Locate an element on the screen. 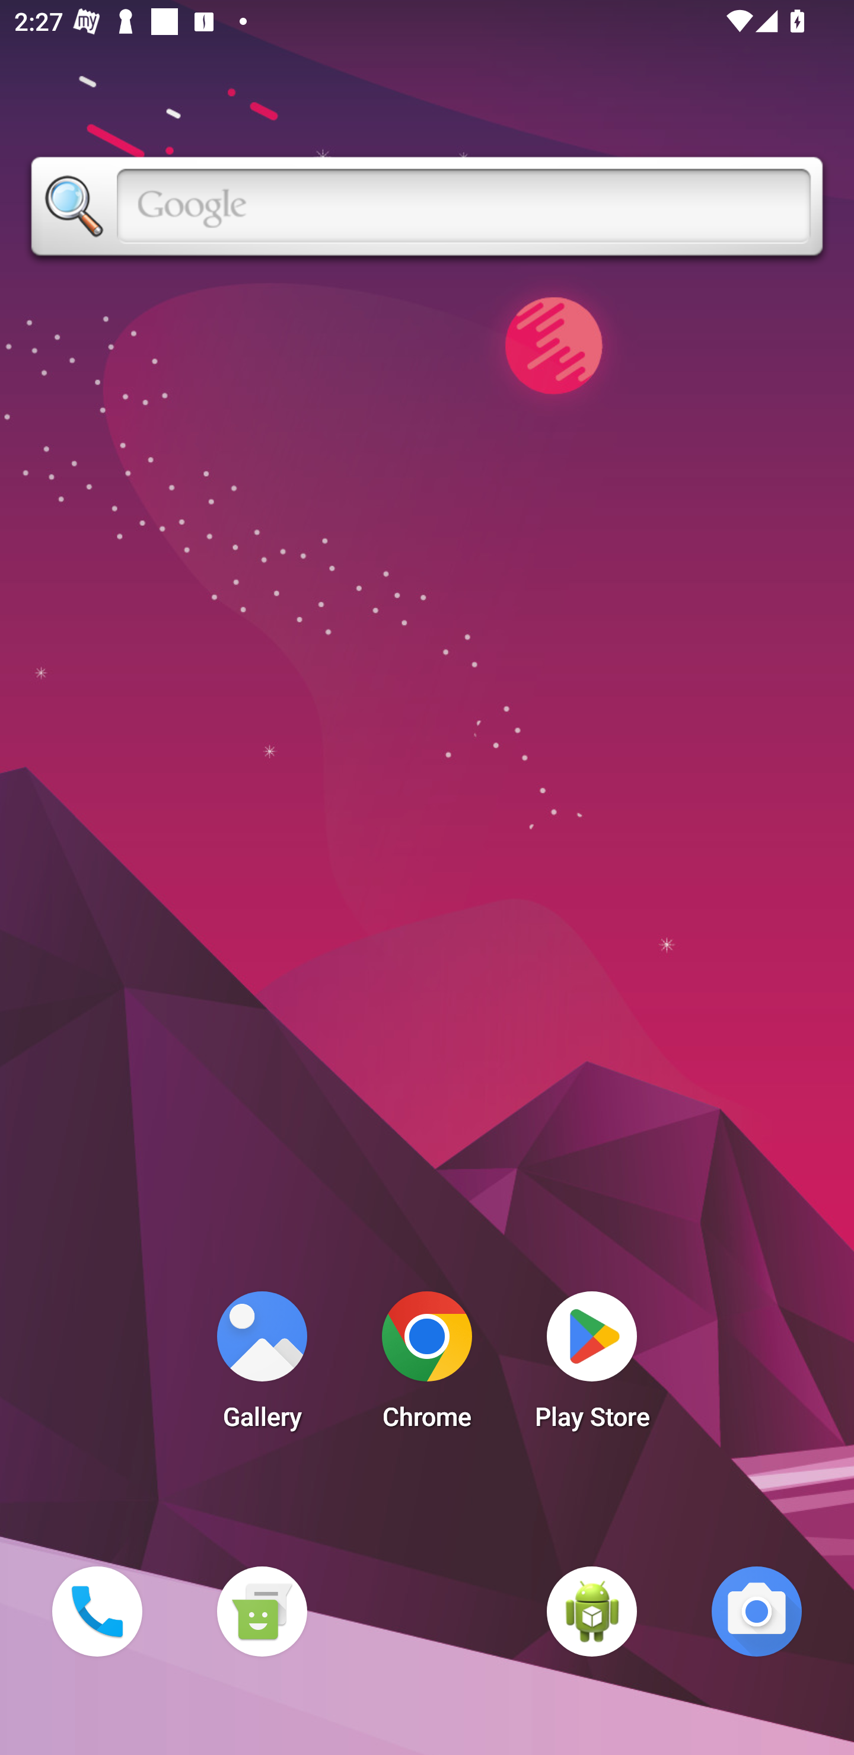  Gallery is located at coordinates (262, 1366).